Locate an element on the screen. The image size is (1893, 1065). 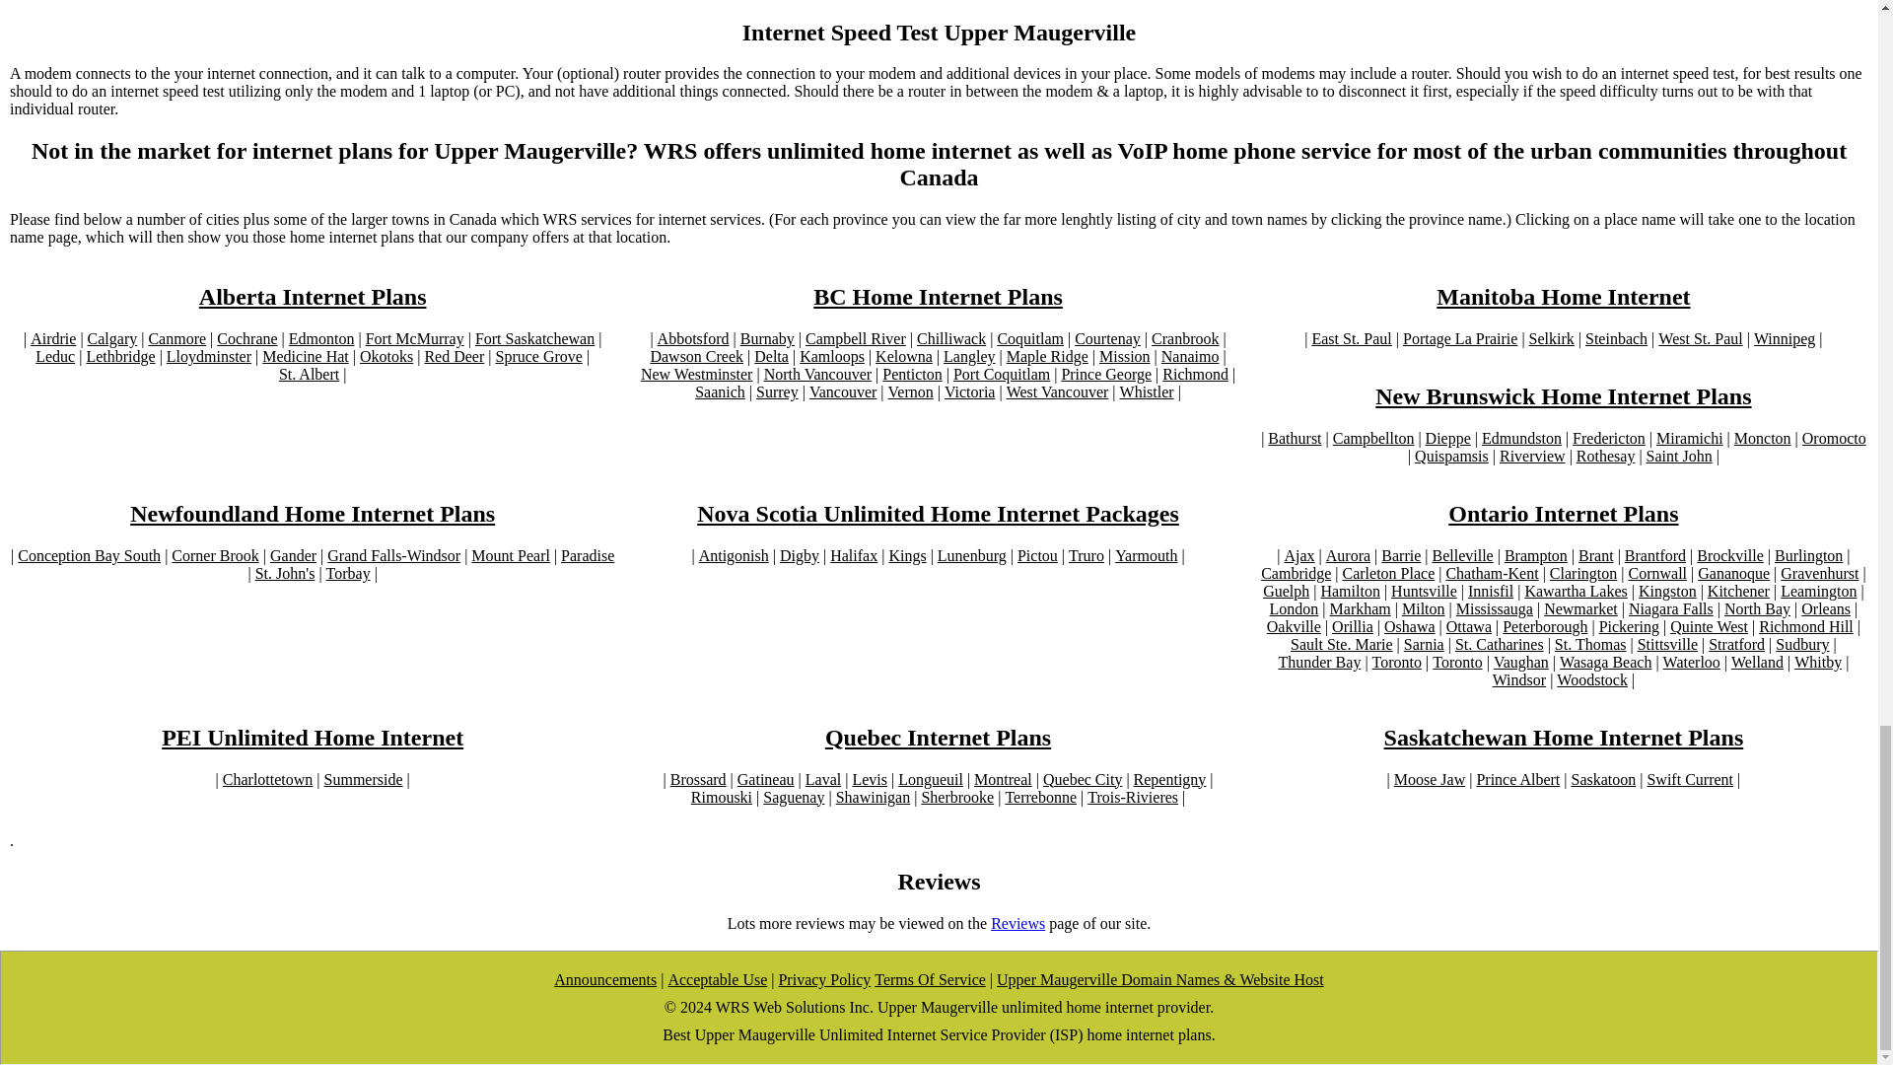
Lethbridge is located at coordinates (120, 357).